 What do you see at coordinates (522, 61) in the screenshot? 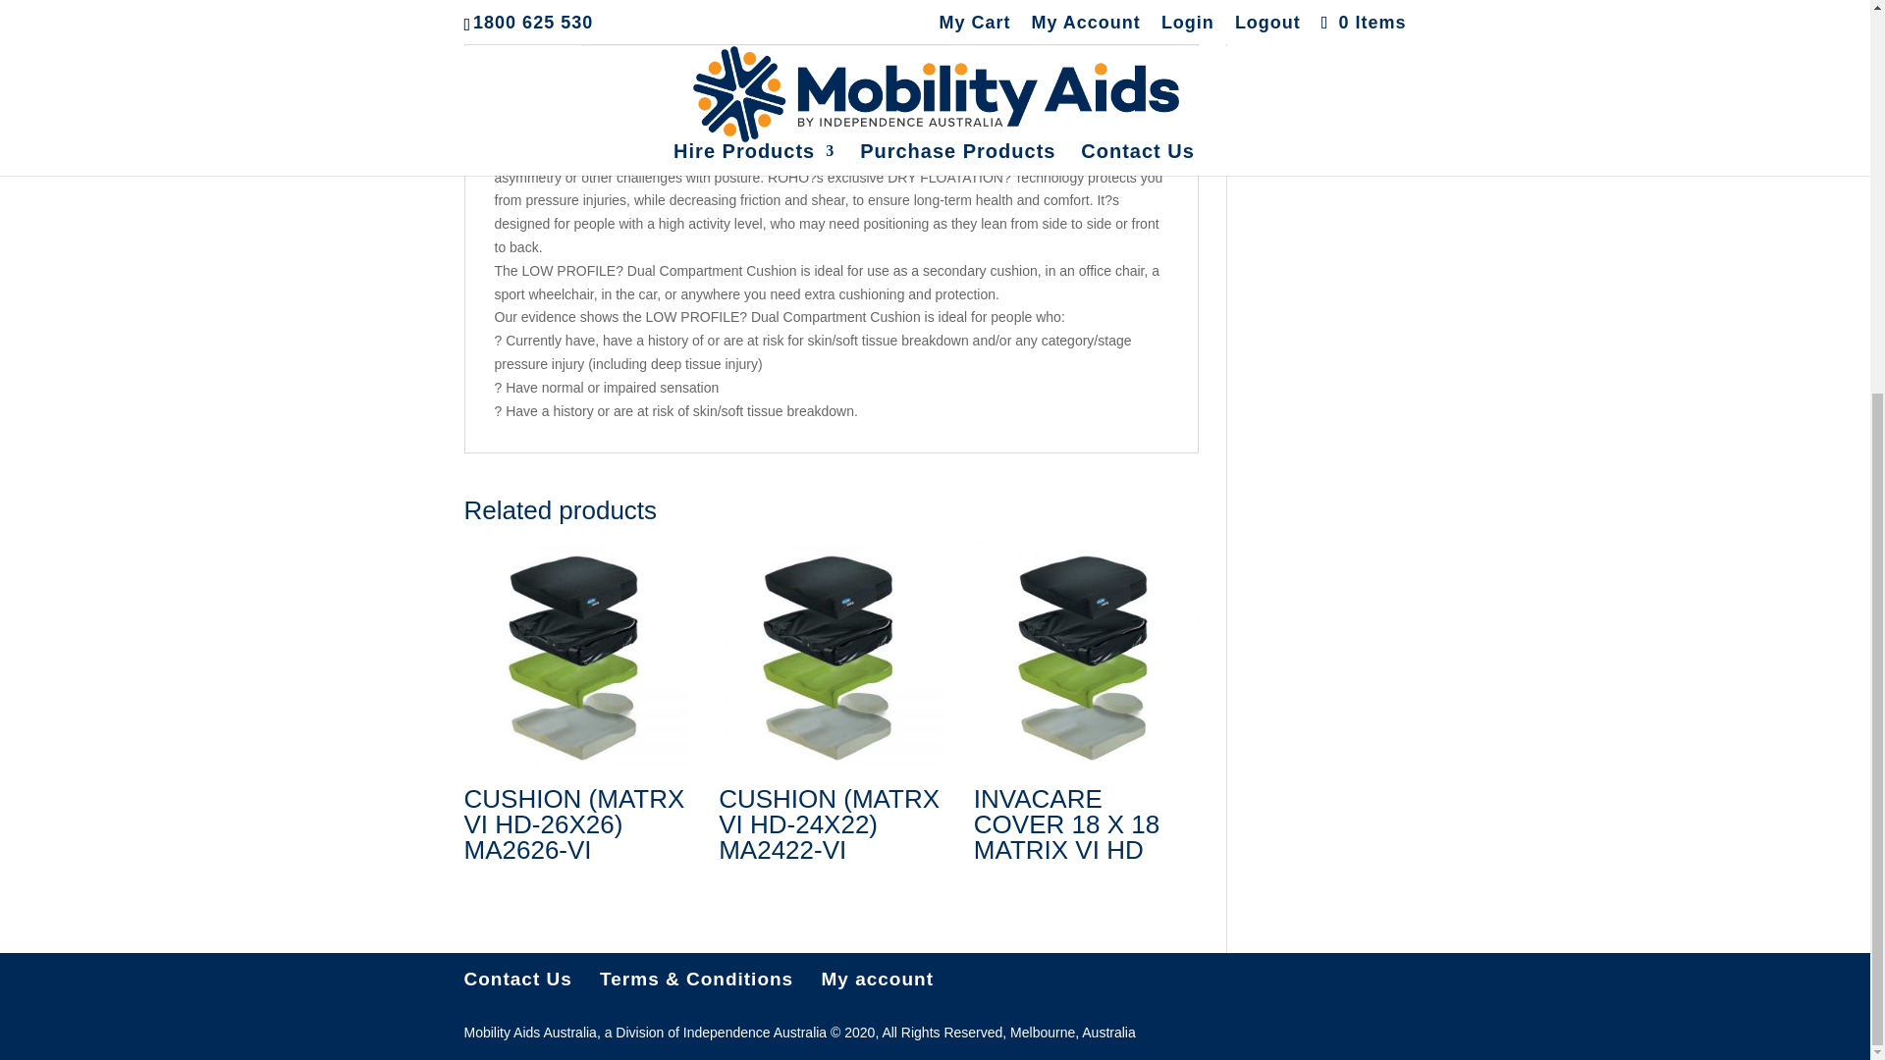
I see `Description` at bounding box center [522, 61].